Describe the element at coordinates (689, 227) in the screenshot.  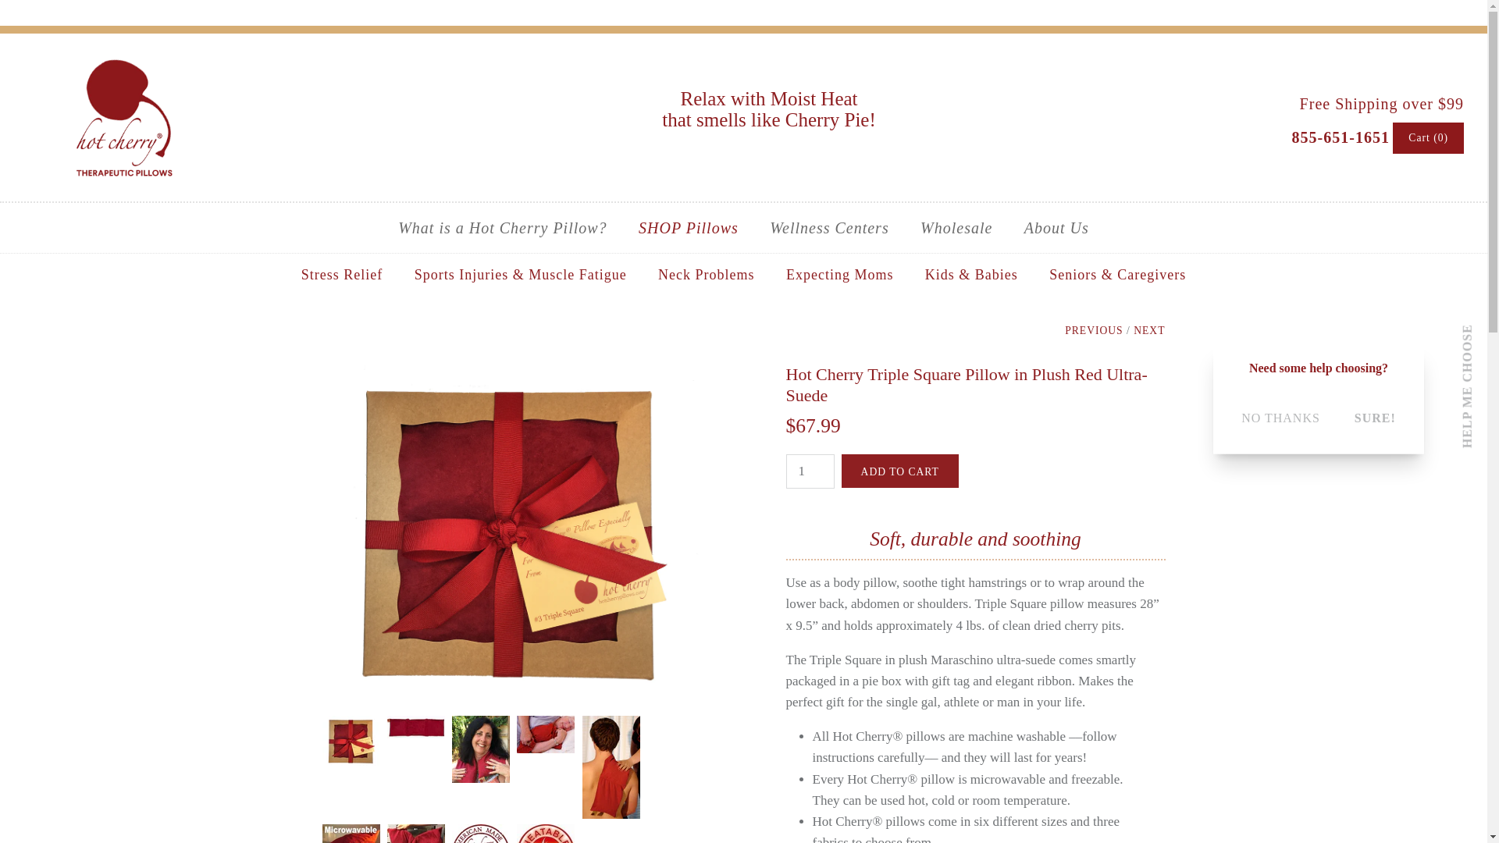
I see `SHOP Pillows` at that location.